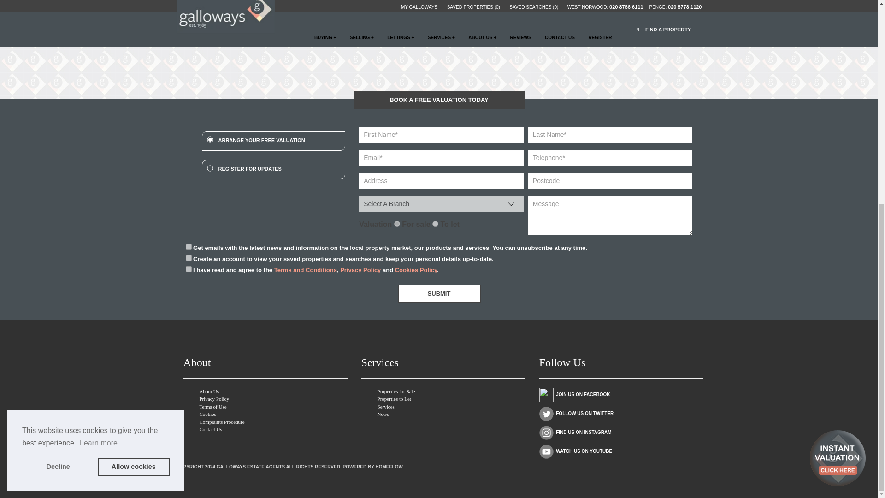 This screenshot has height=498, width=885. Describe the element at coordinates (188, 257) in the screenshot. I see `on` at that location.